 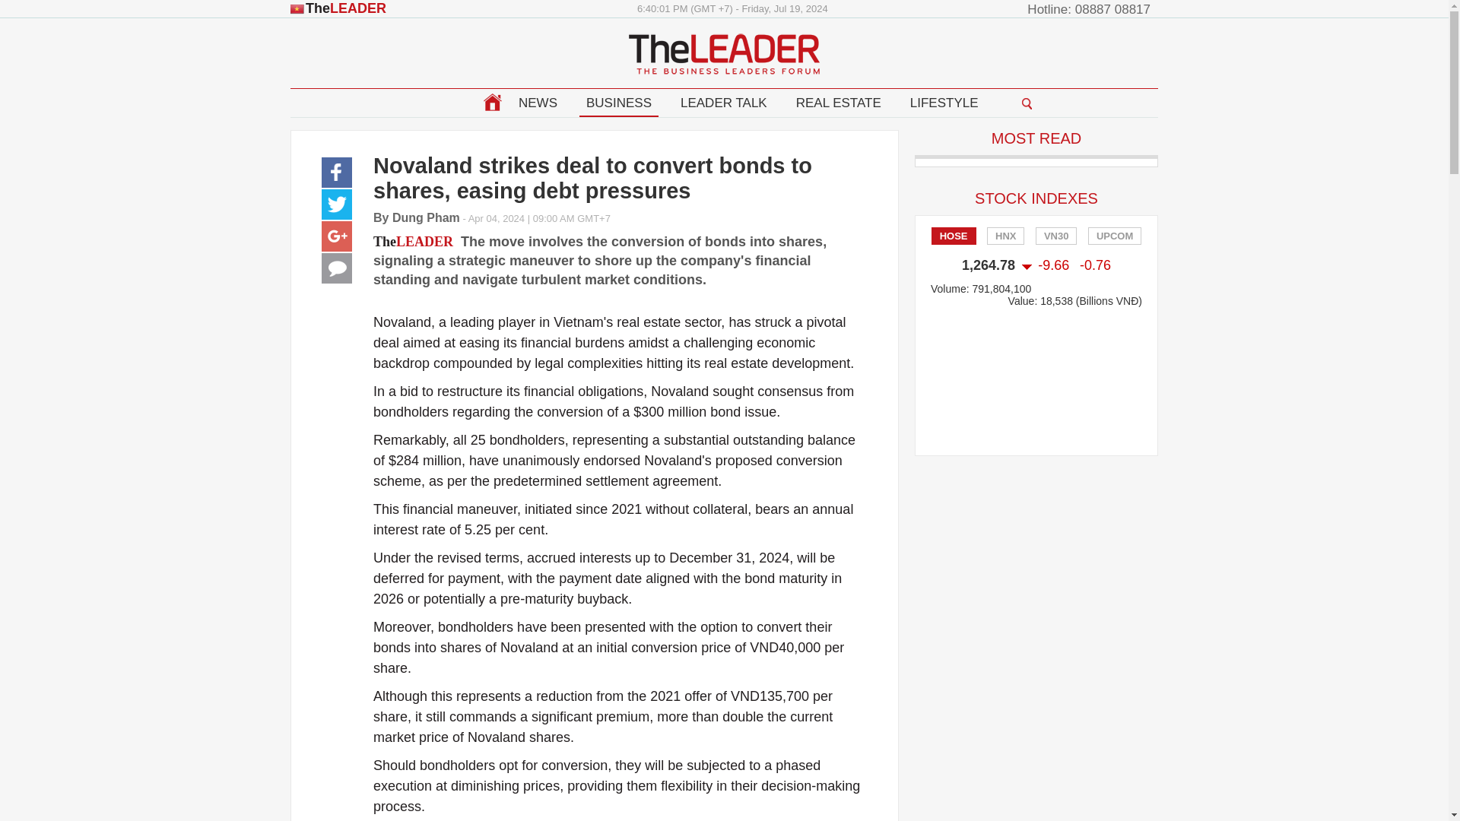 I want to click on LEADER TALK, so click(x=723, y=103).